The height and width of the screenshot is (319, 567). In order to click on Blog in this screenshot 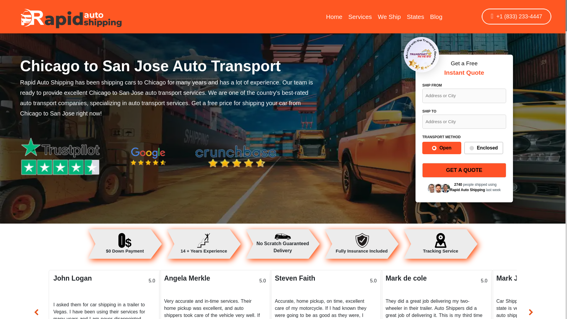, I will do `click(436, 17)`.